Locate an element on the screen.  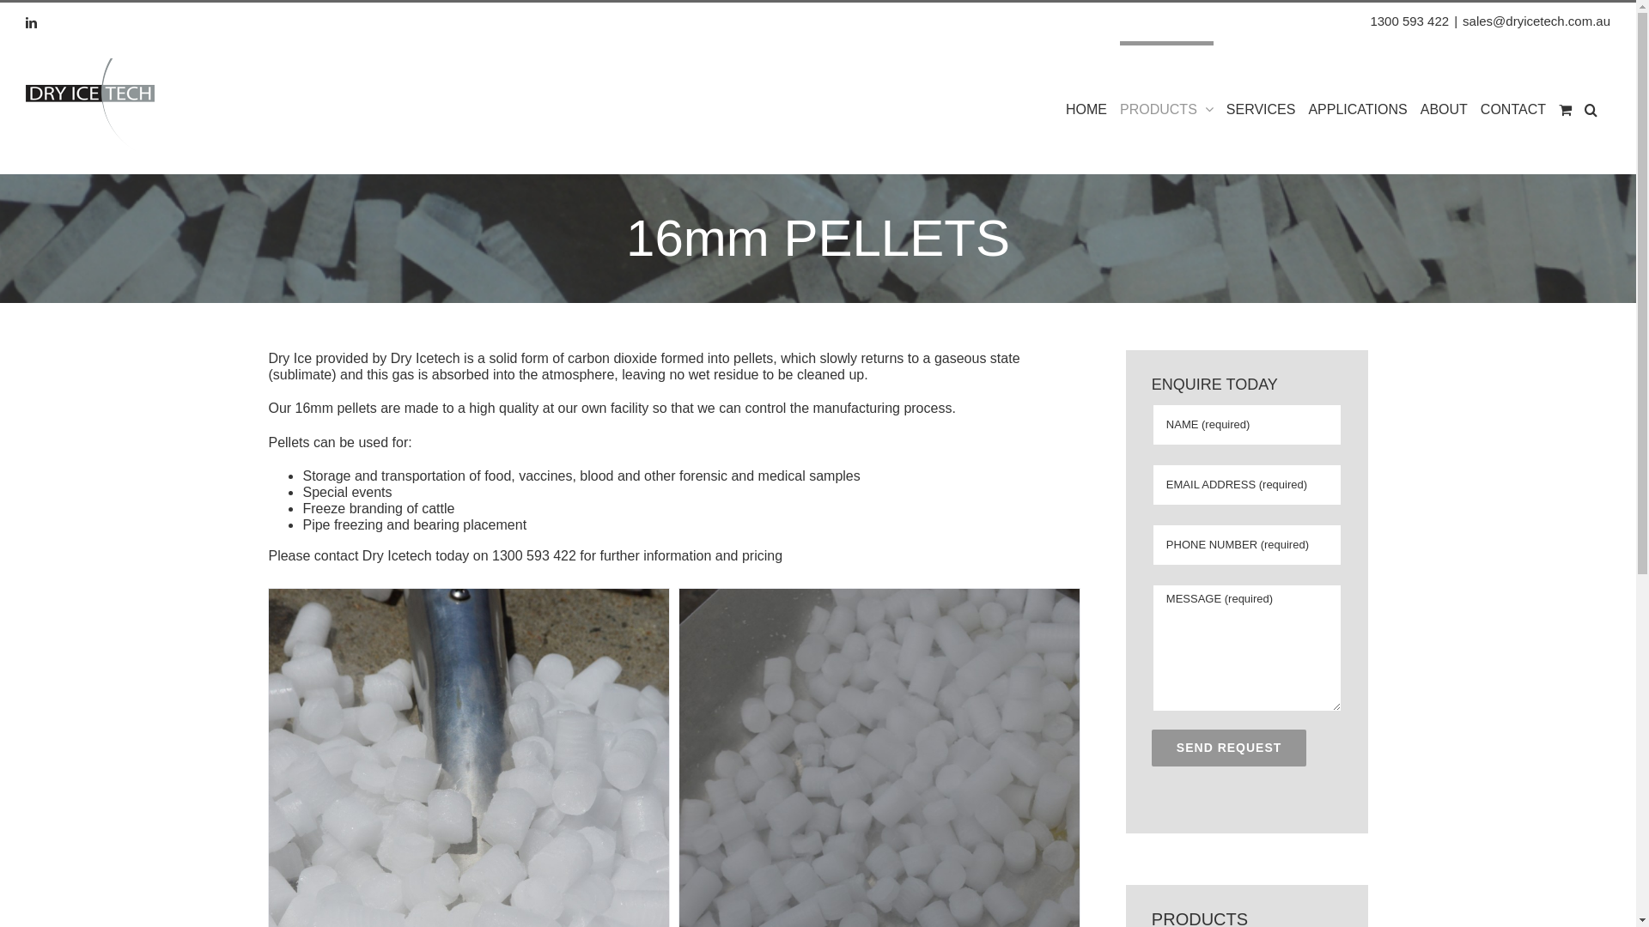
Search is located at coordinates (1591, 107).